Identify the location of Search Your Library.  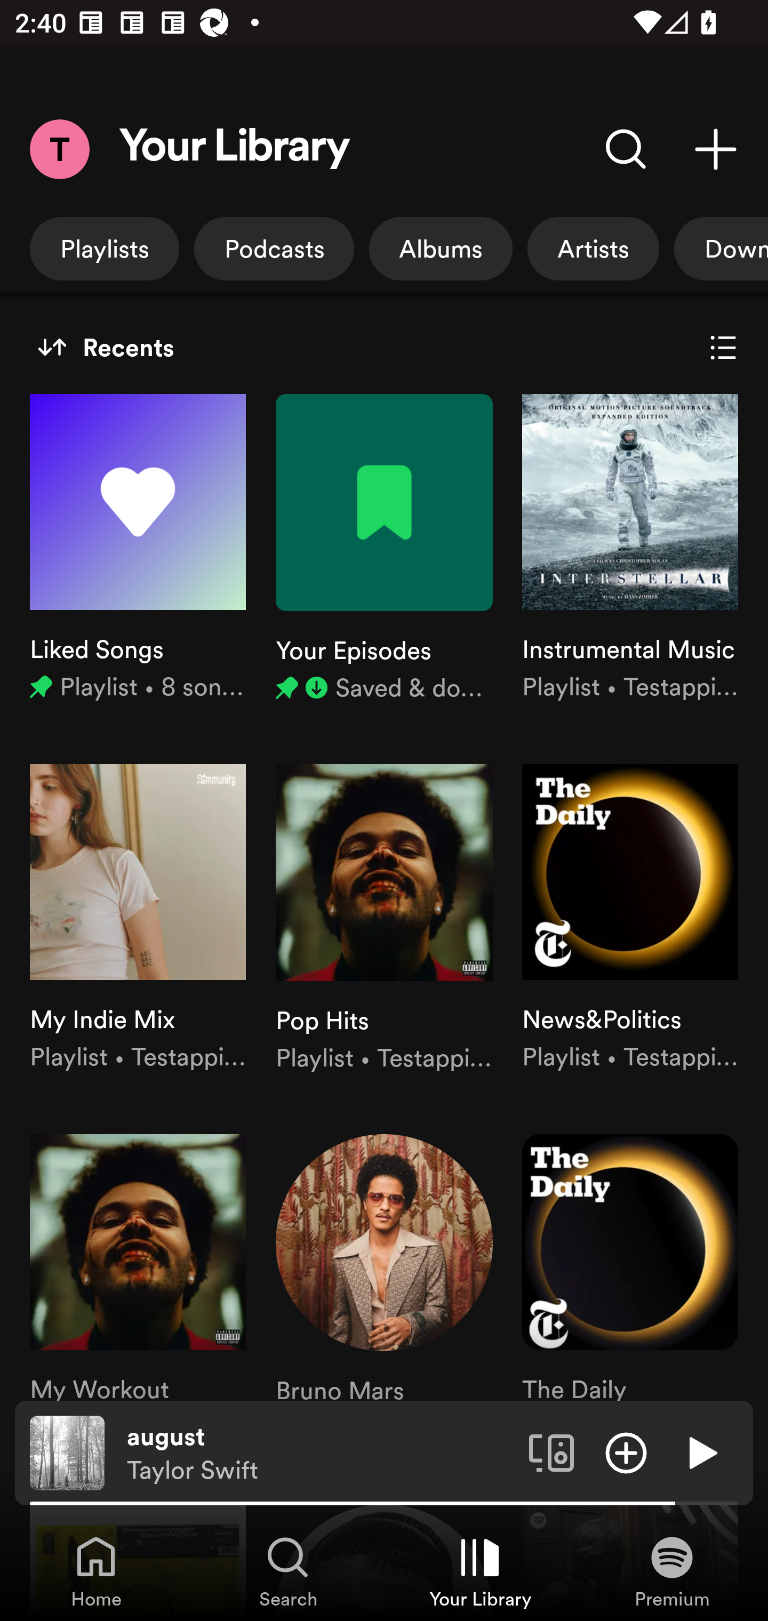
(626, 149).